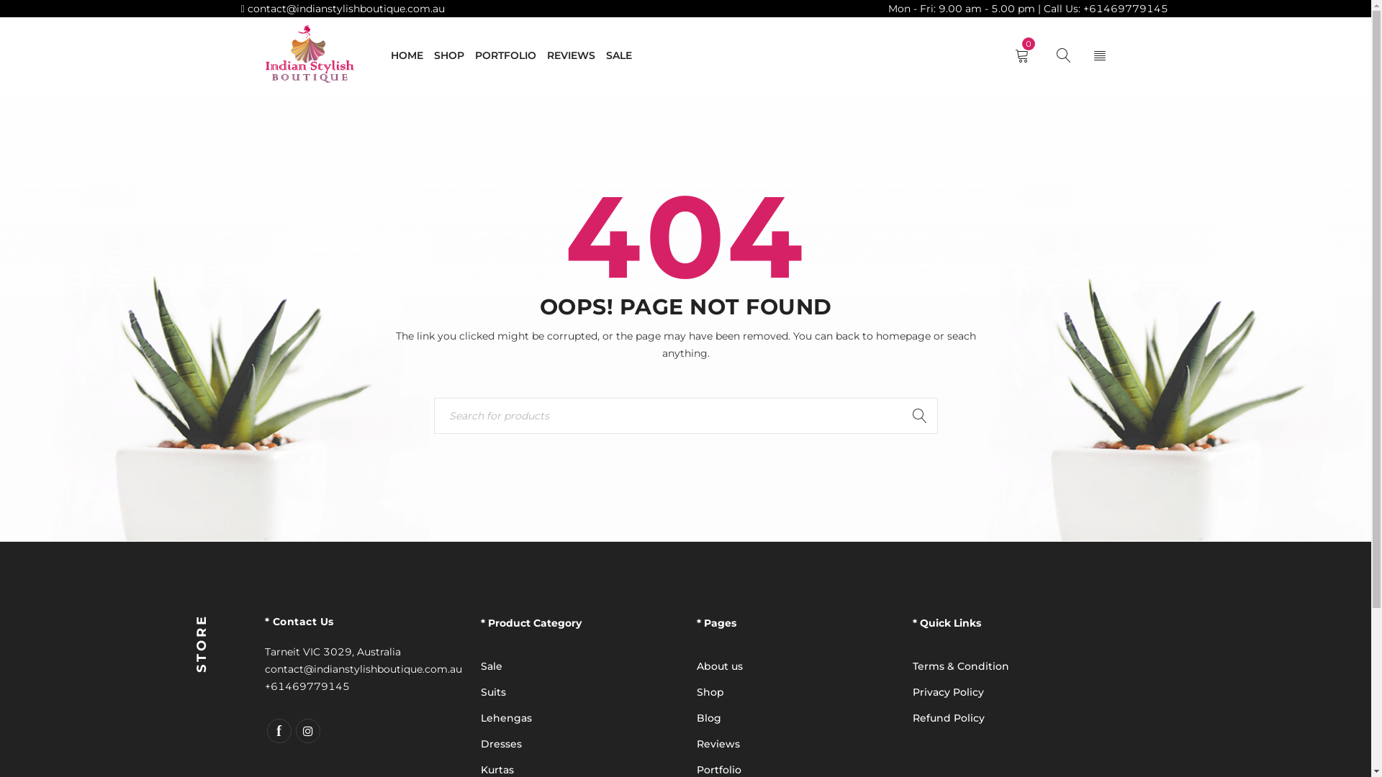 The width and height of the screenshot is (1382, 777). I want to click on Search, so click(919, 416).